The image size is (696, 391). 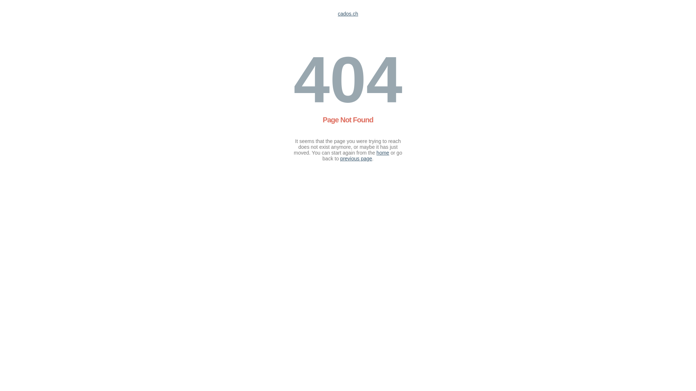 I want to click on cados.ch, so click(x=348, y=14).